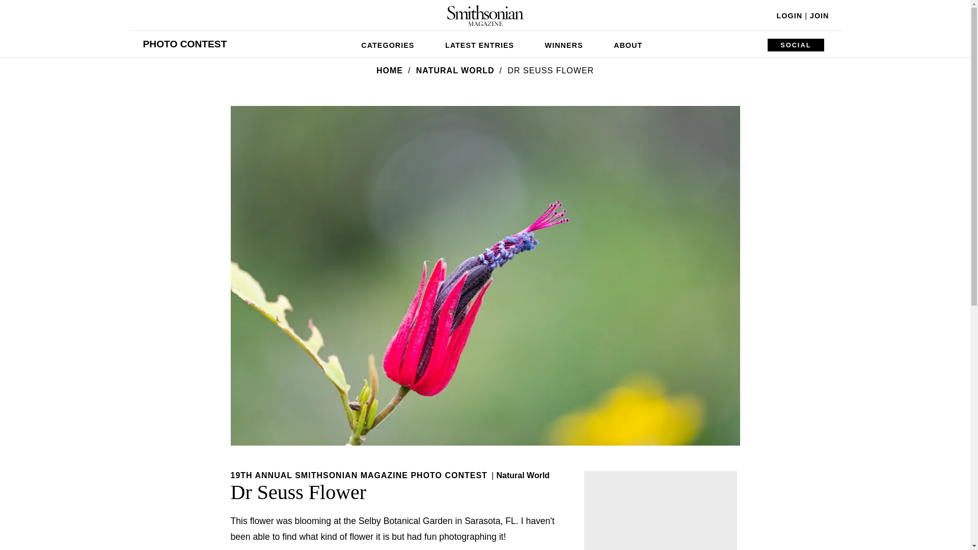  Describe the element at coordinates (564, 44) in the screenshot. I see `WINNERS` at that location.